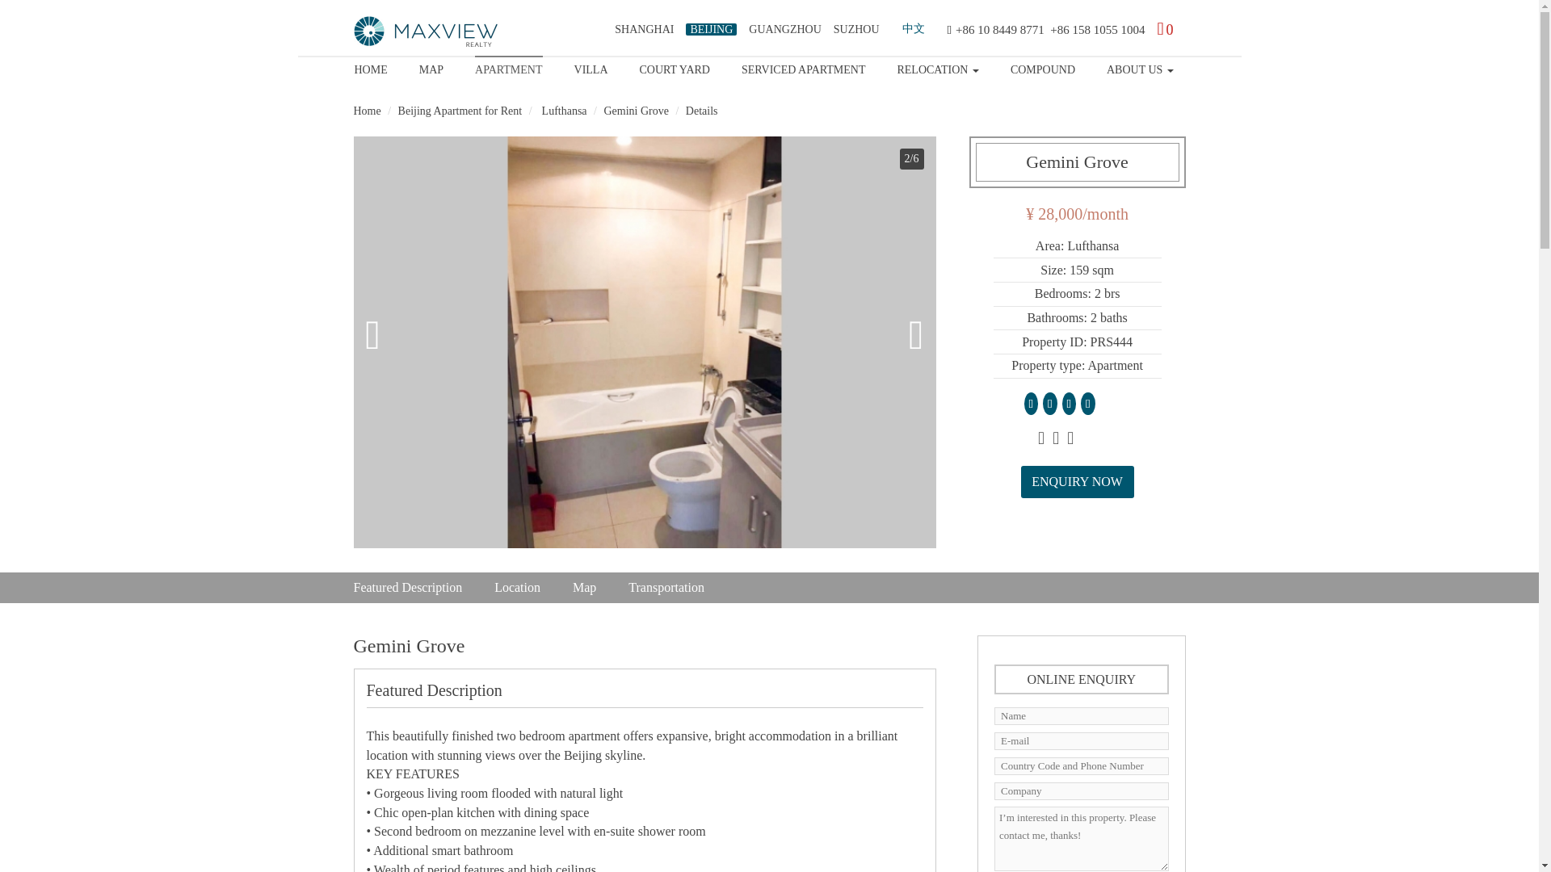 The width and height of the screenshot is (1551, 872). Describe the element at coordinates (460, 110) in the screenshot. I see `Beijing Apartment for Rent` at that location.